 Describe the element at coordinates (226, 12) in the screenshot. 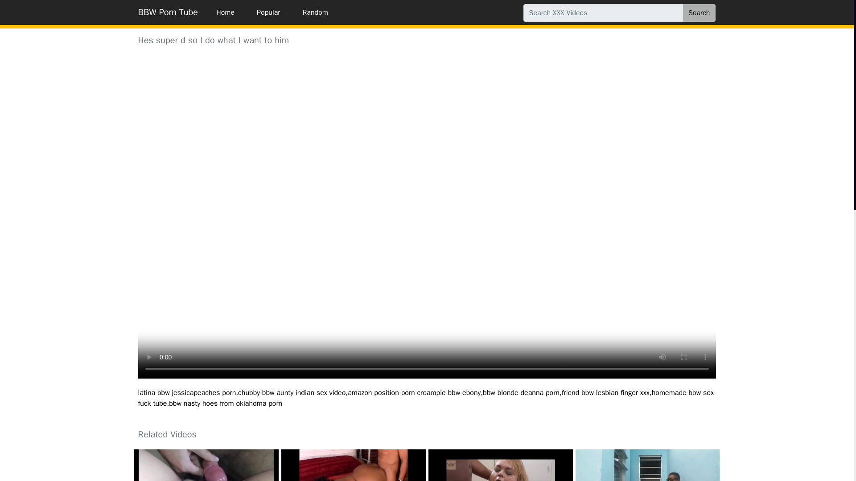

I see `home` at that location.